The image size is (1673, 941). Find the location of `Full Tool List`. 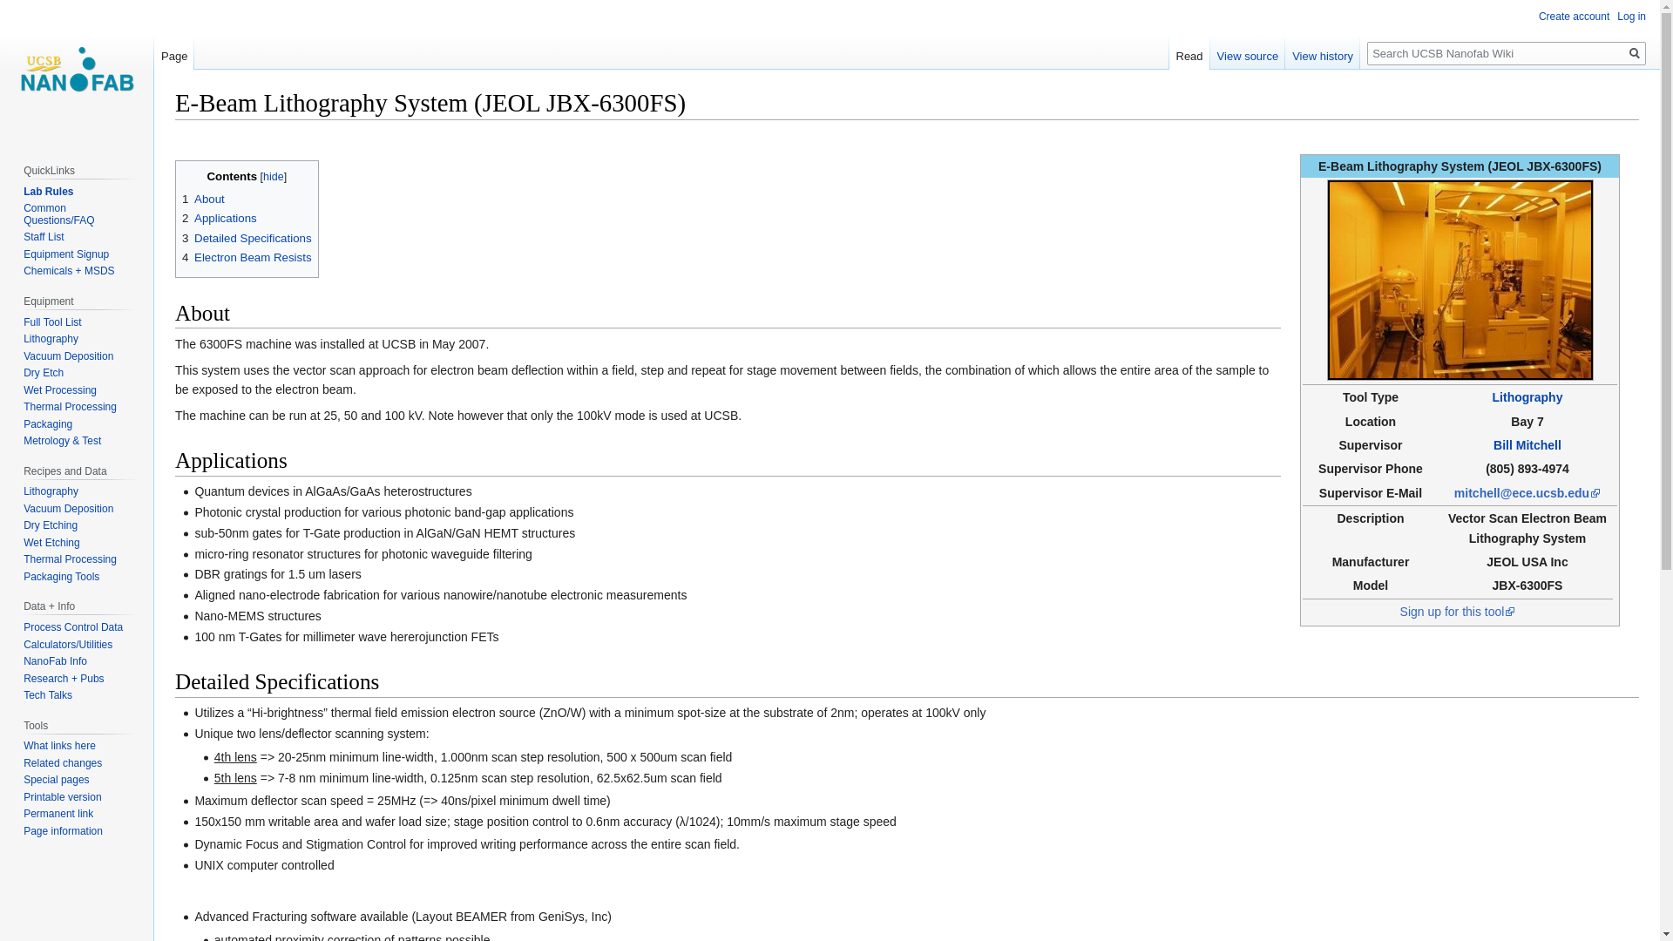

Full Tool List is located at coordinates (51, 322).